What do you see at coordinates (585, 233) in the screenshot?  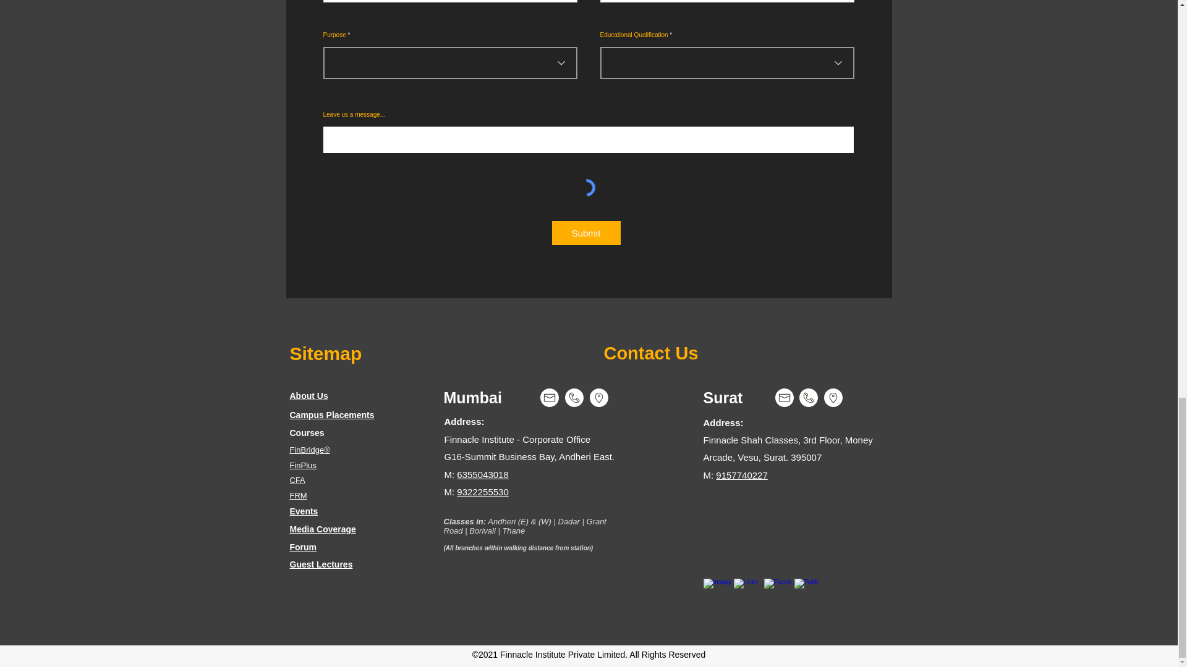 I see `Submit` at bounding box center [585, 233].